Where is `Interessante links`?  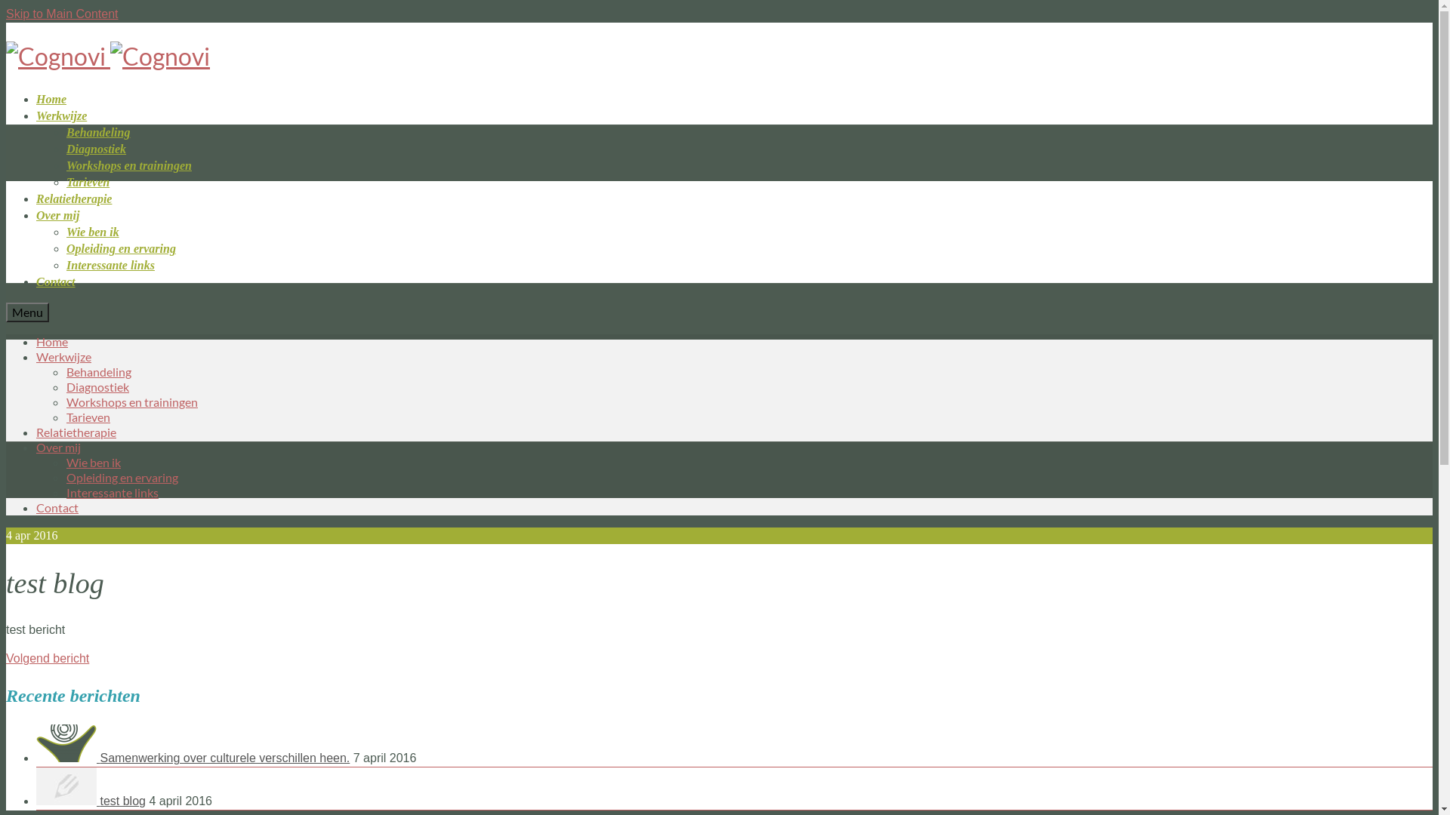
Interessante links is located at coordinates (113, 492).